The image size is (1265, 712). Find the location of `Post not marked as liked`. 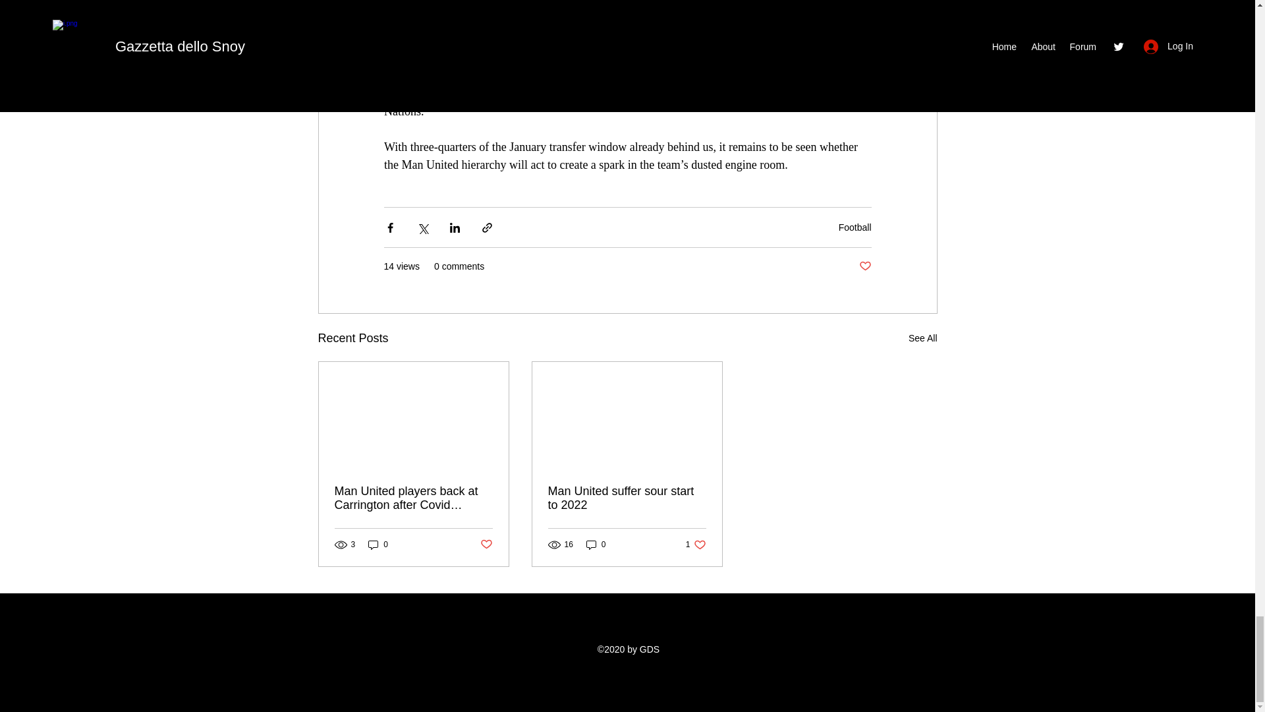

Post not marked as liked is located at coordinates (485, 544).